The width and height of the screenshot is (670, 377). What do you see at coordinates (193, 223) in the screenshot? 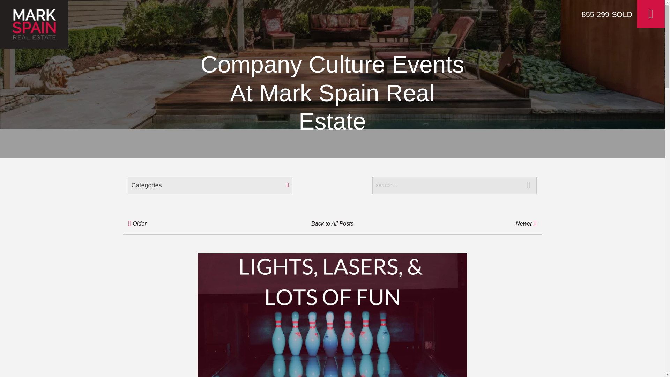
I see `Older` at bounding box center [193, 223].